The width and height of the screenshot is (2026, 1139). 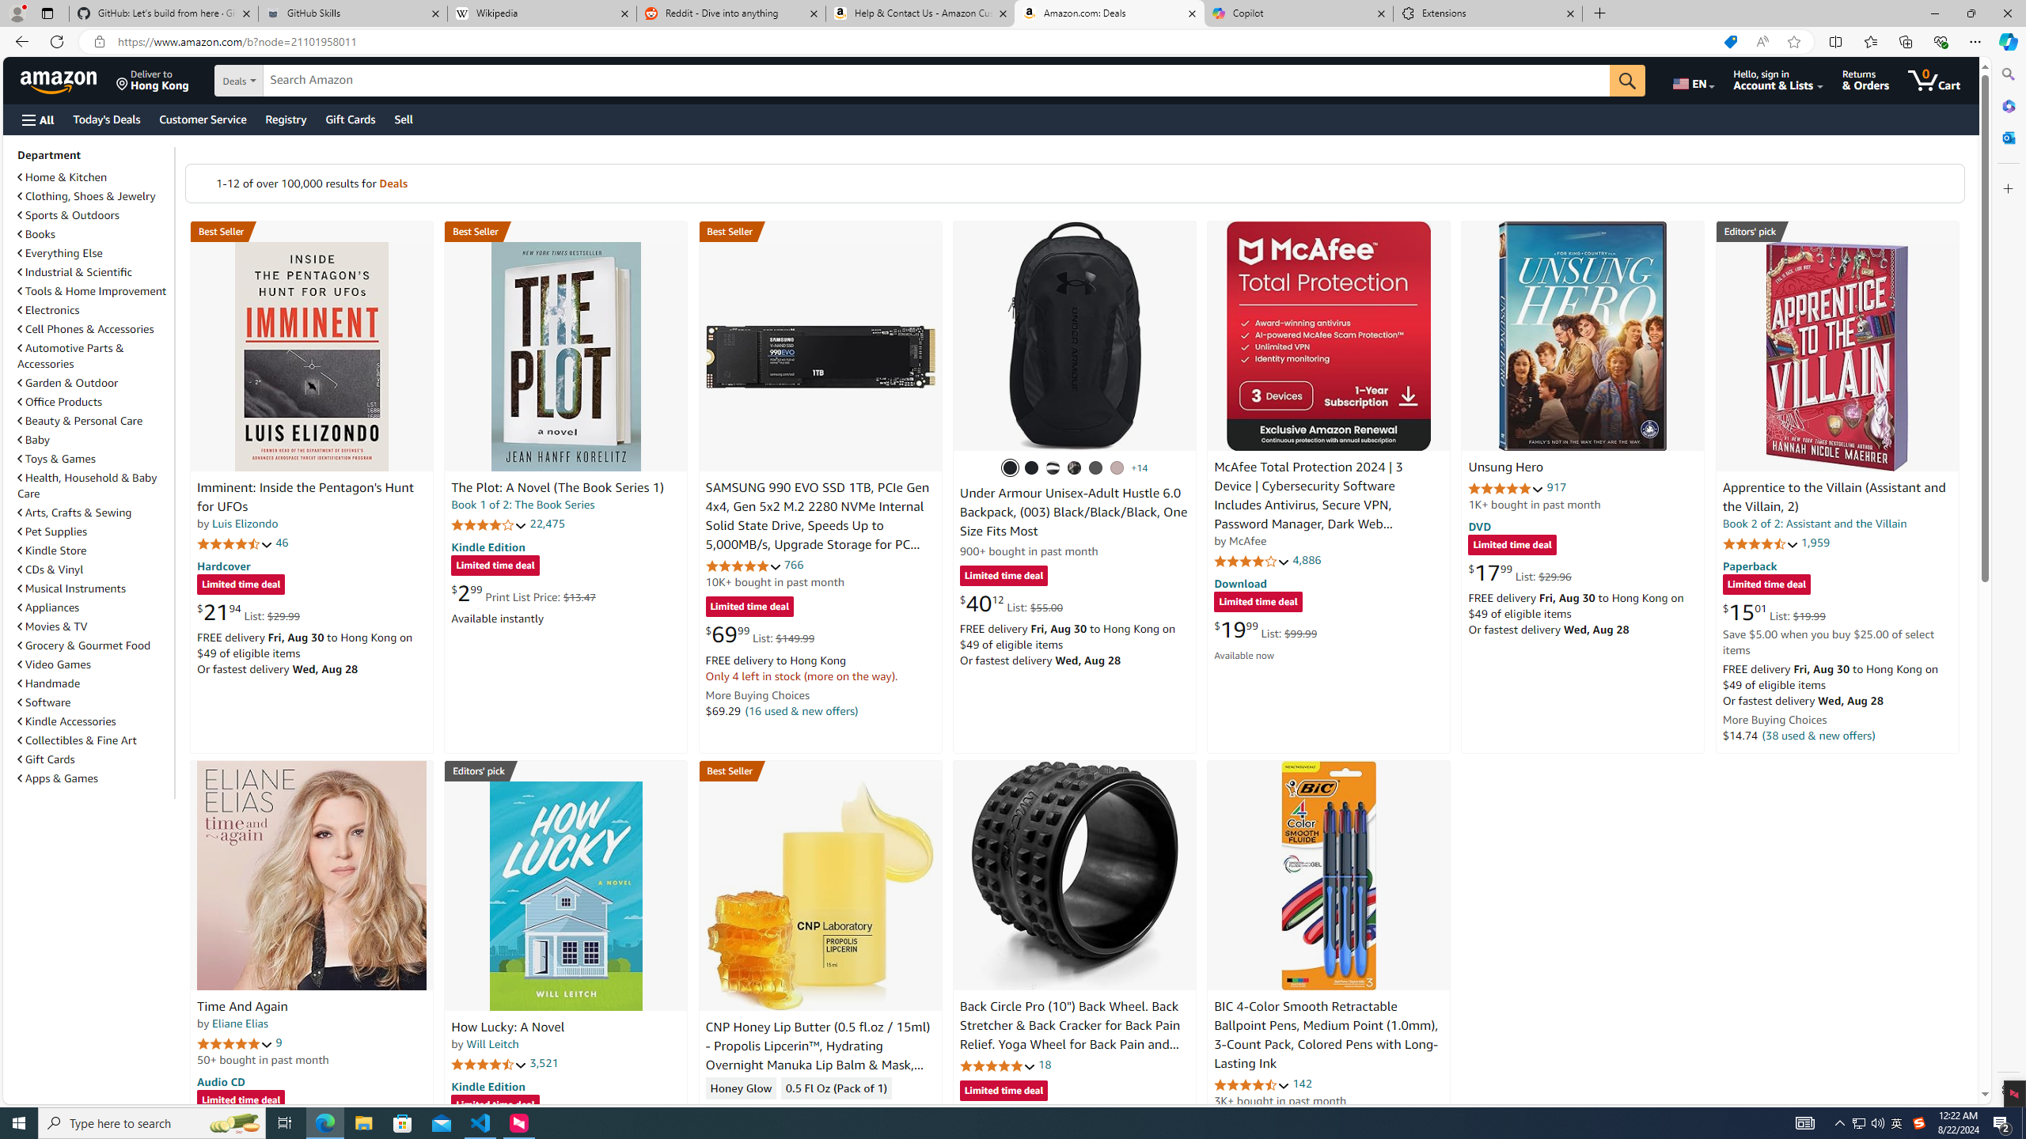 I want to click on 22,475, so click(x=547, y=524).